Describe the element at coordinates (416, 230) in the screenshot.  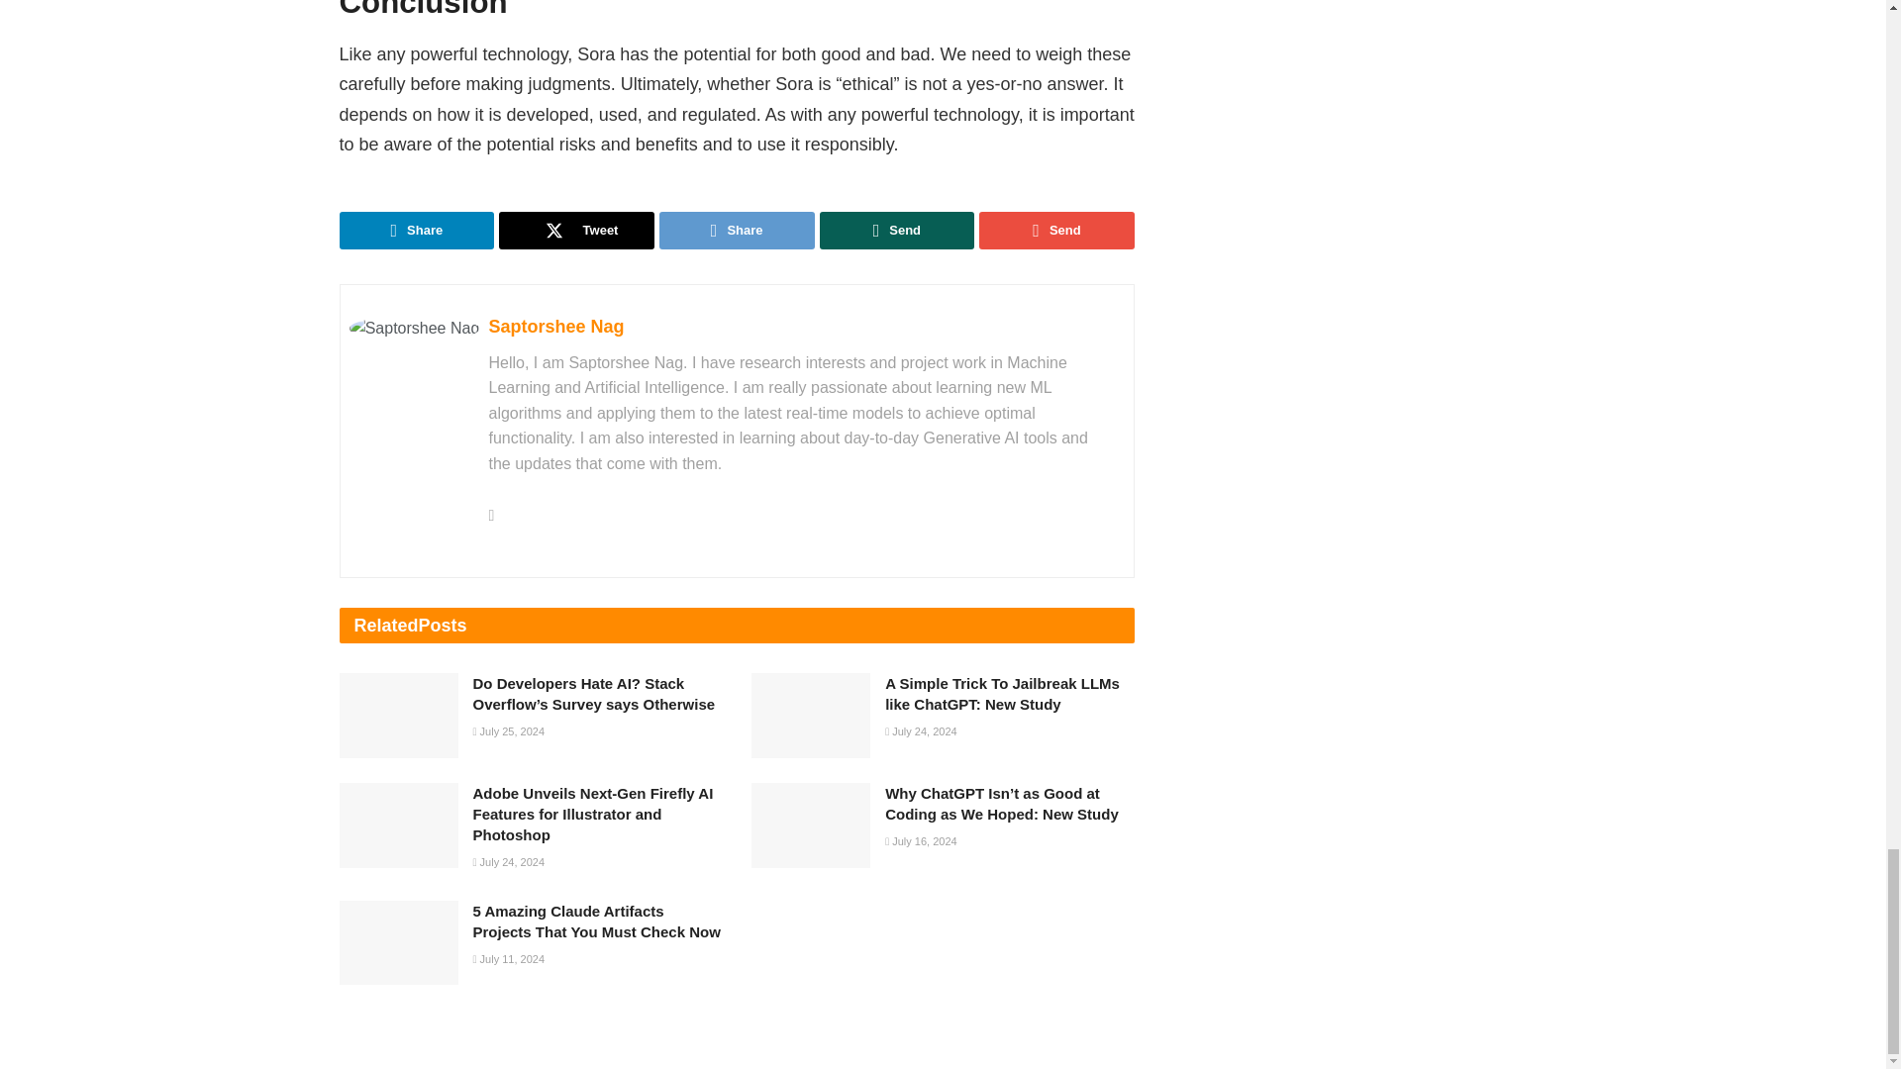
I see `Share` at that location.